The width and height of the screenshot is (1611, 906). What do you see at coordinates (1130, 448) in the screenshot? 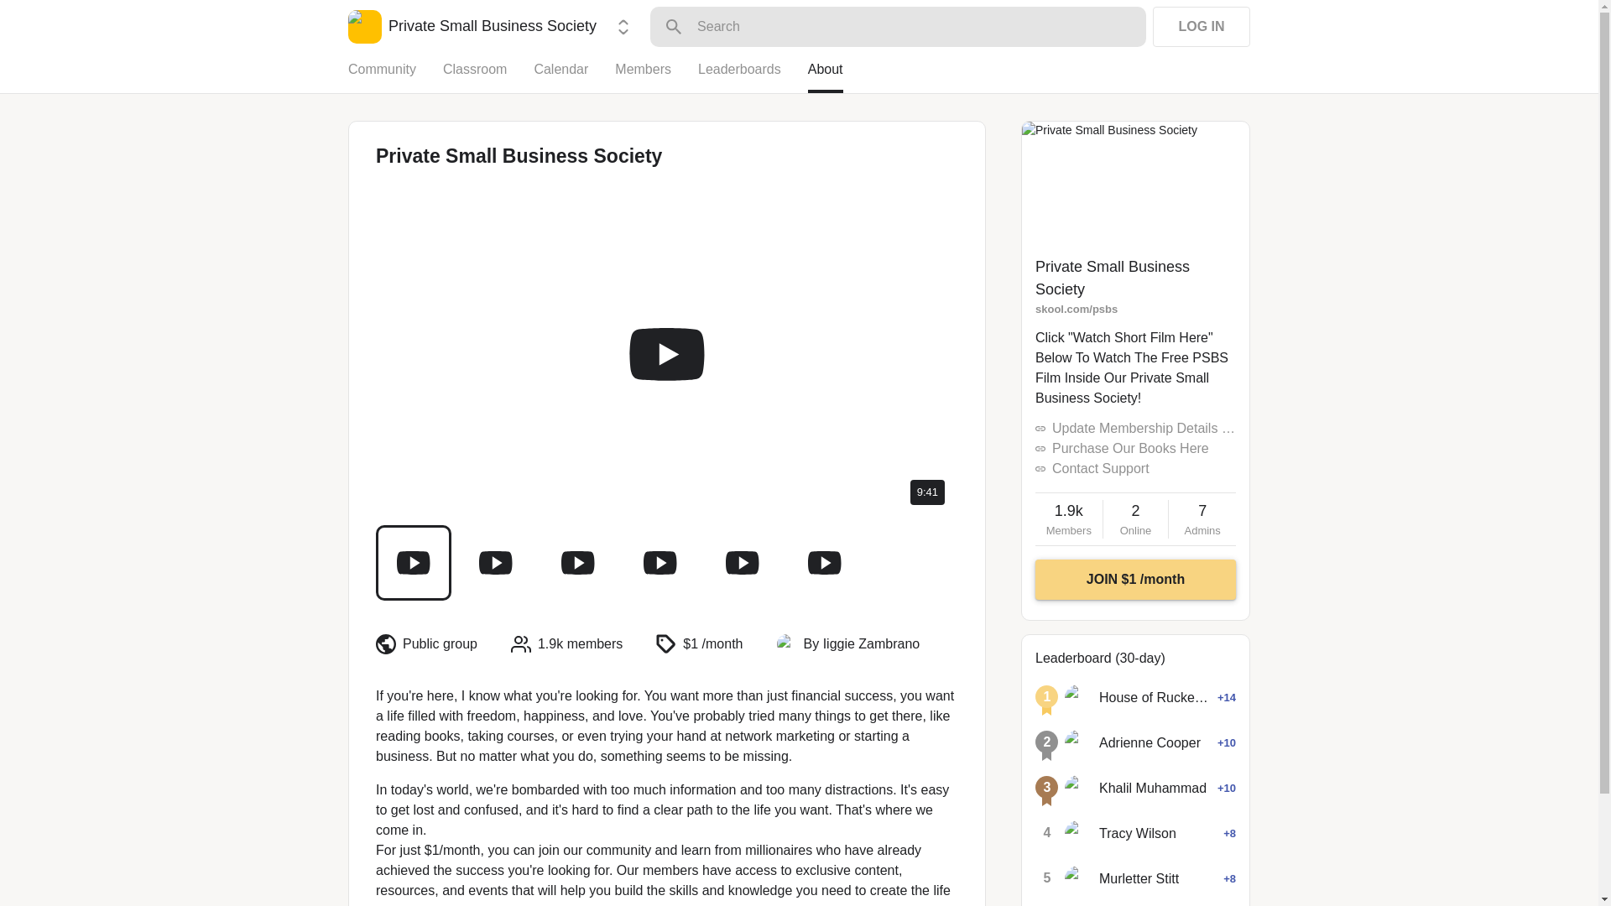
I see `Purchase Our Books Here` at bounding box center [1130, 448].